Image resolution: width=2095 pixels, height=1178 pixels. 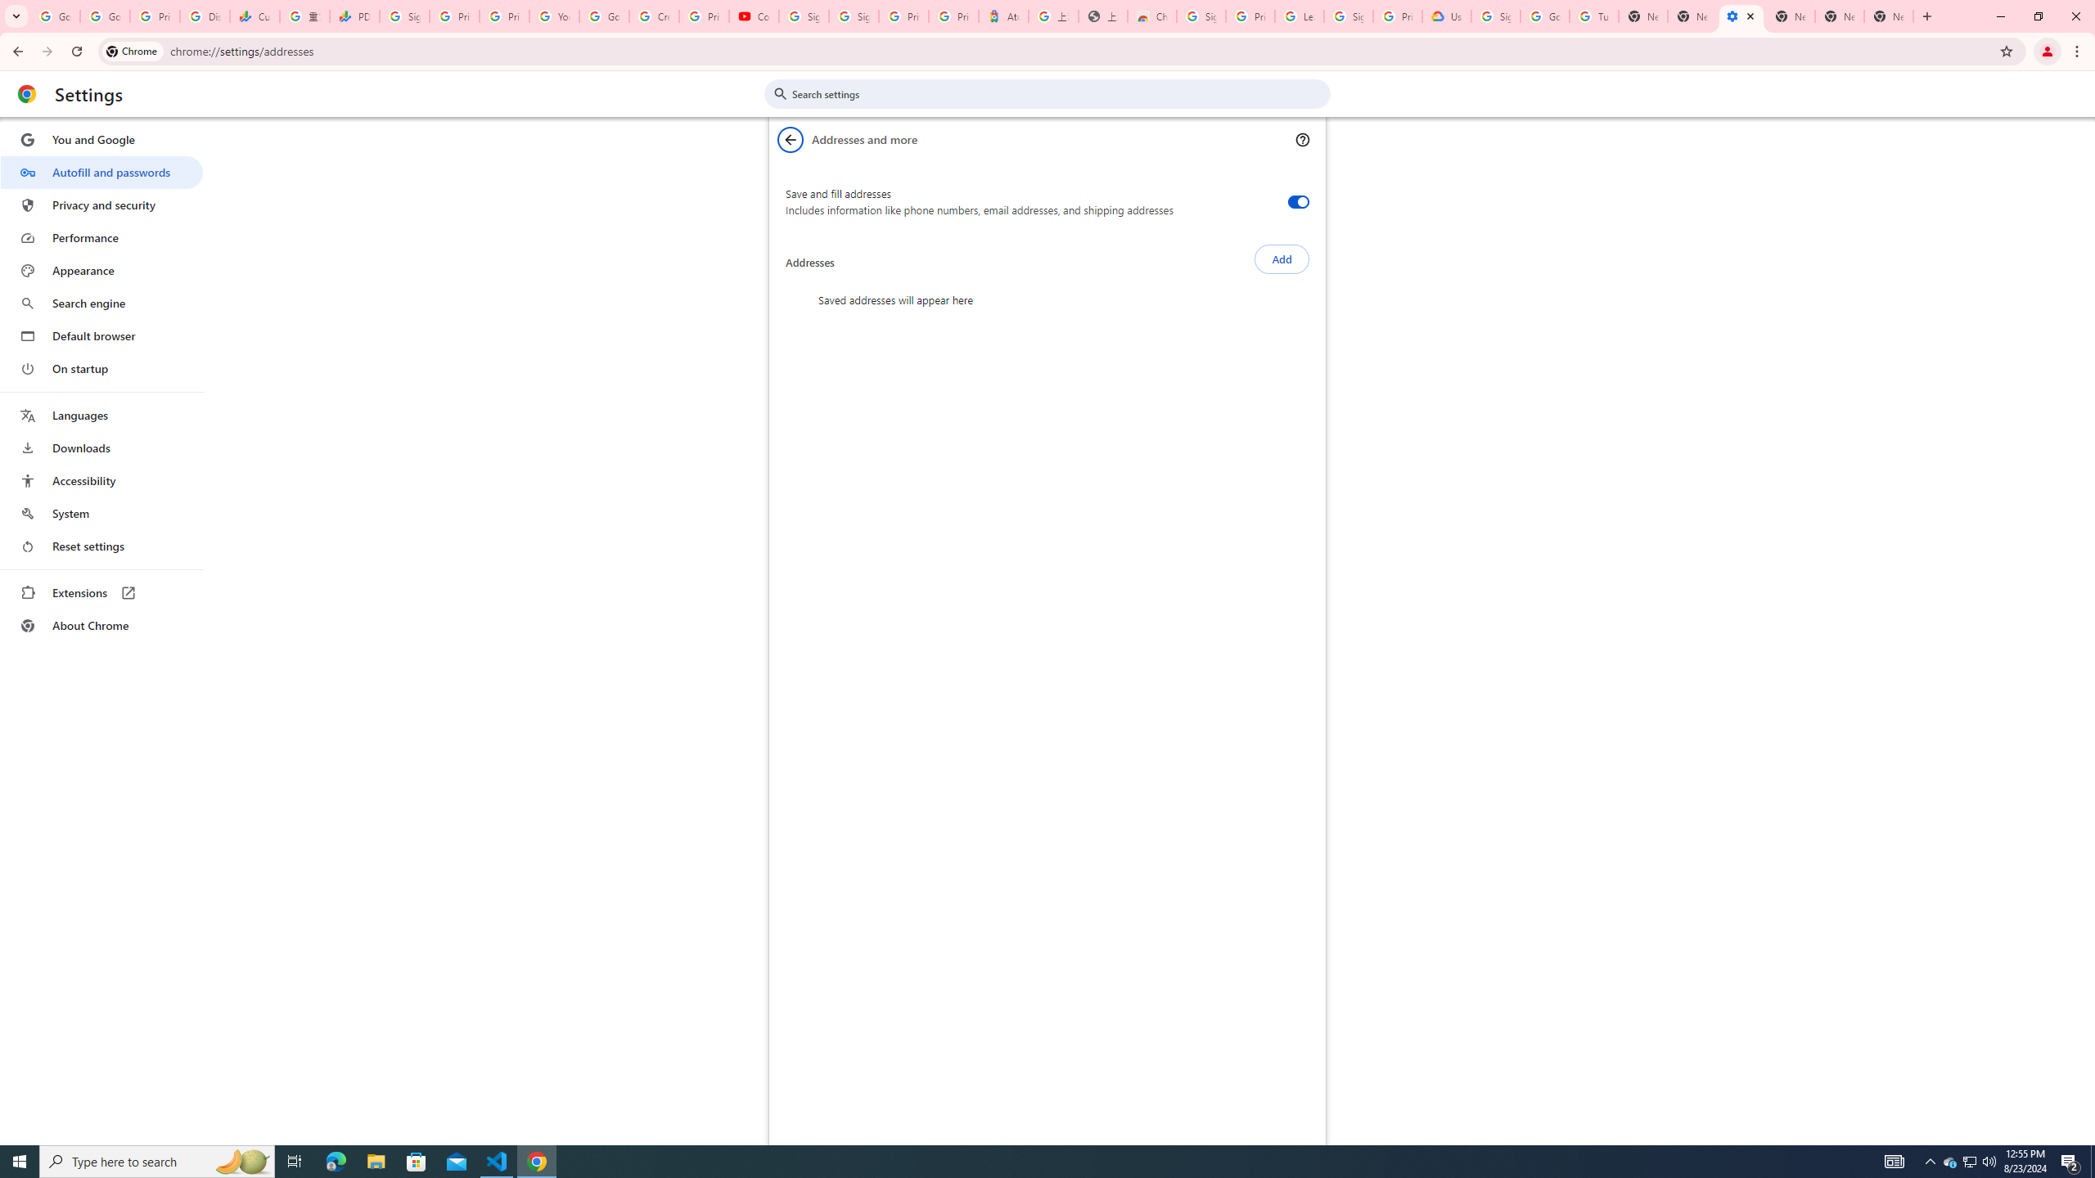 I want to click on Settings - Addresses and more, so click(x=1740, y=16).